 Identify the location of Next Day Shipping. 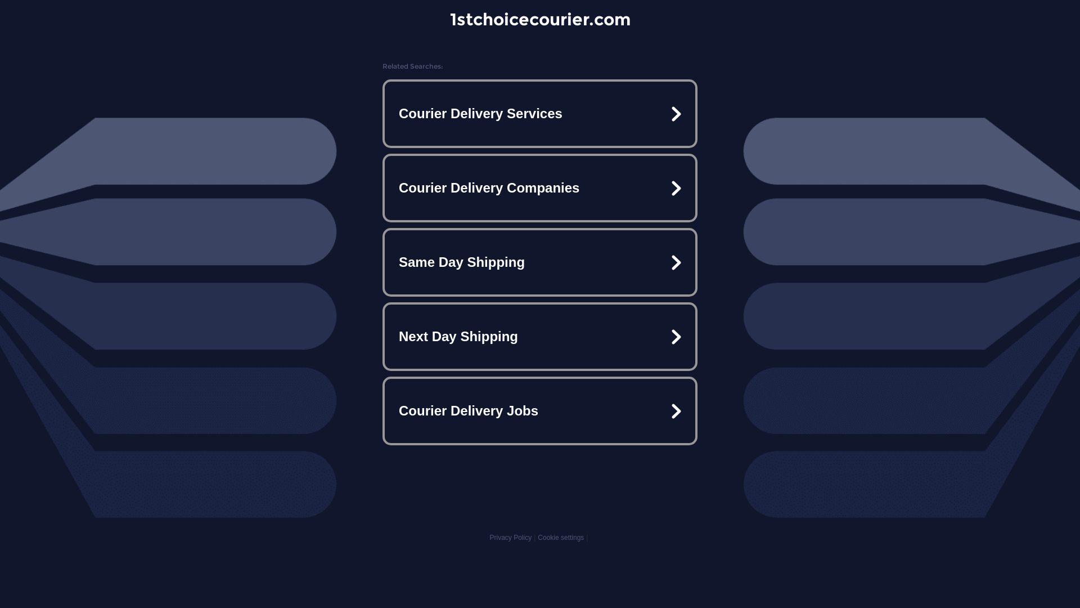
(540, 337).